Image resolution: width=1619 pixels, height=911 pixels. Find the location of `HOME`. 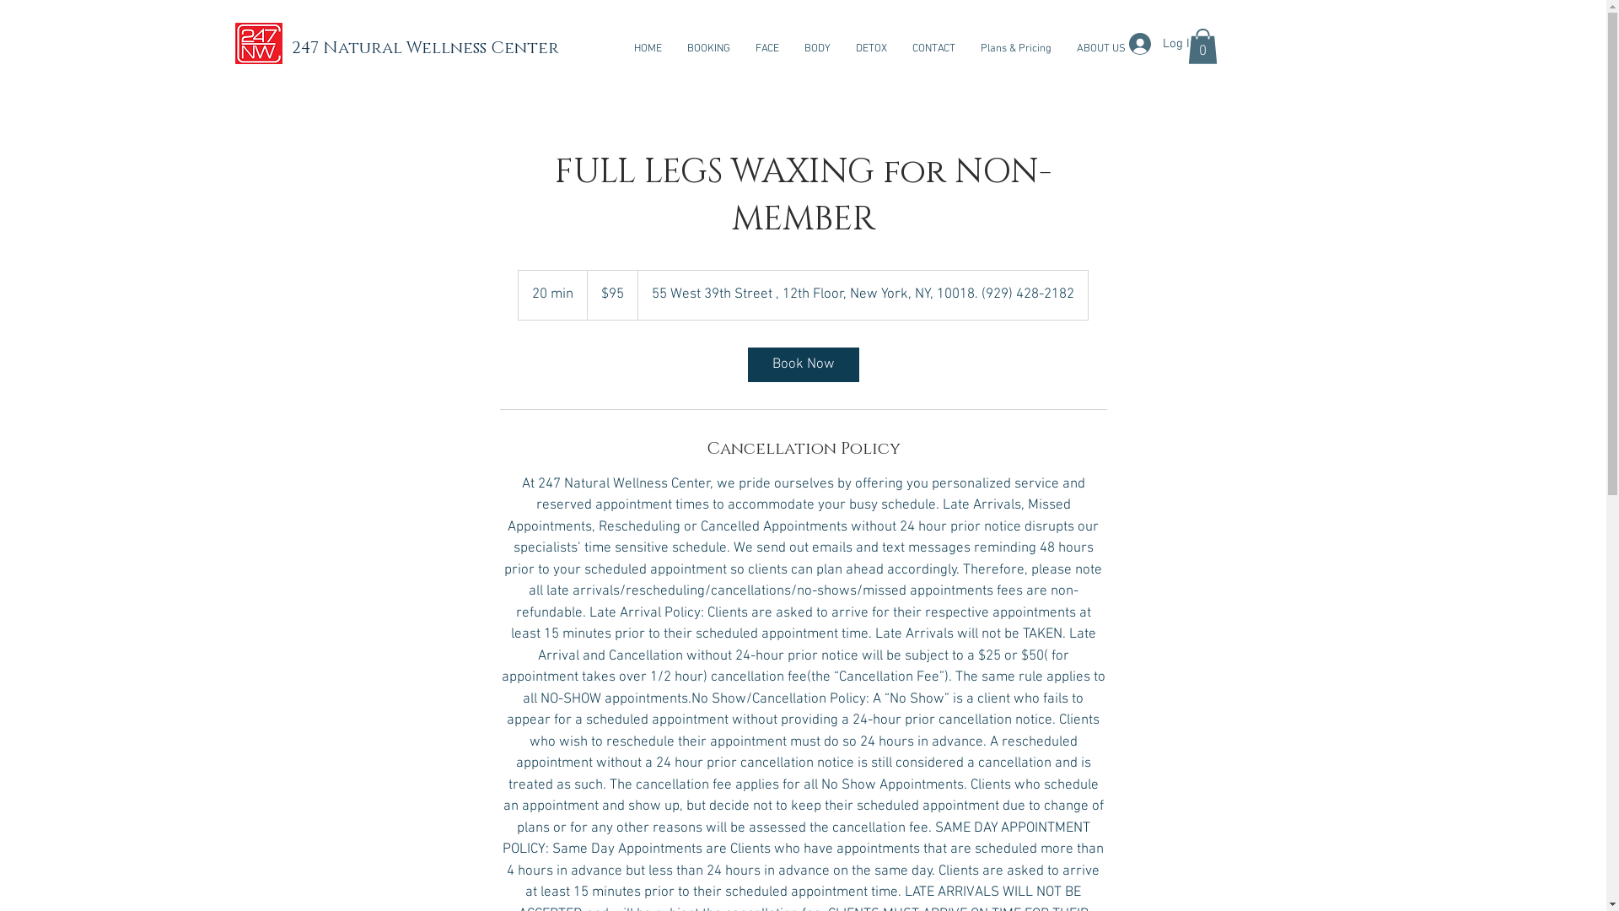

HOME is located at coordinates (648, 49).